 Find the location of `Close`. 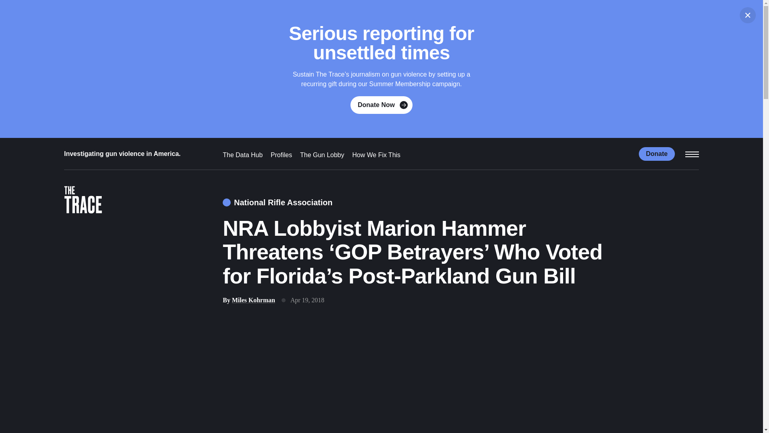

Close is located at coordinates (748, 15).